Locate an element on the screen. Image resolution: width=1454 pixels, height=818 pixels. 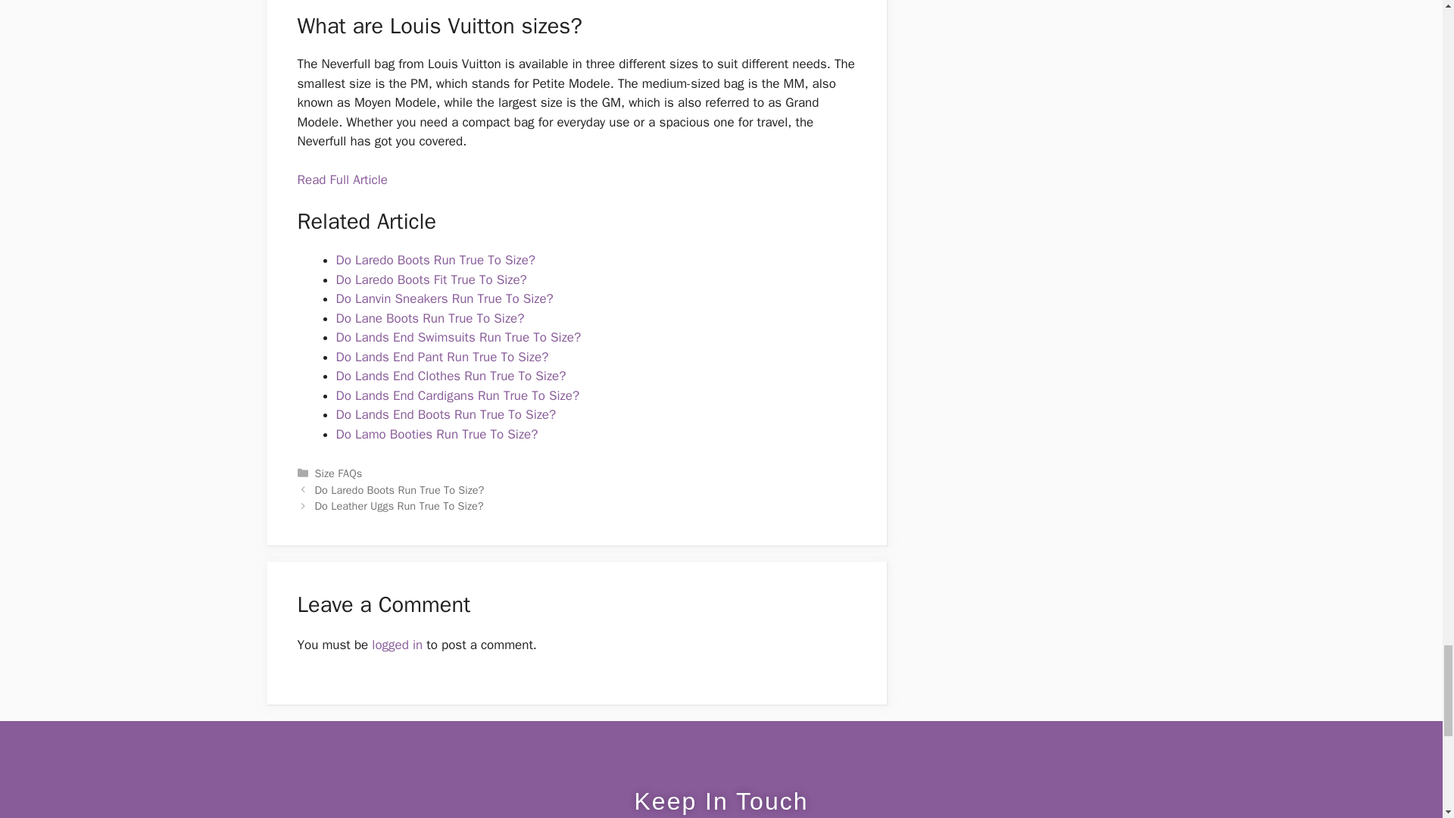
Size FAQs is located at coordinates (339, 473).